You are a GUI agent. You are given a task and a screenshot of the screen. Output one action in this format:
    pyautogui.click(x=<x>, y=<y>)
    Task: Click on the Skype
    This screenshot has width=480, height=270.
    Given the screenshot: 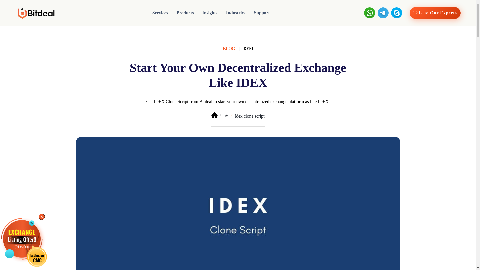 What is the action you would take?
    pyautogui.click(x=396, y=13)
    